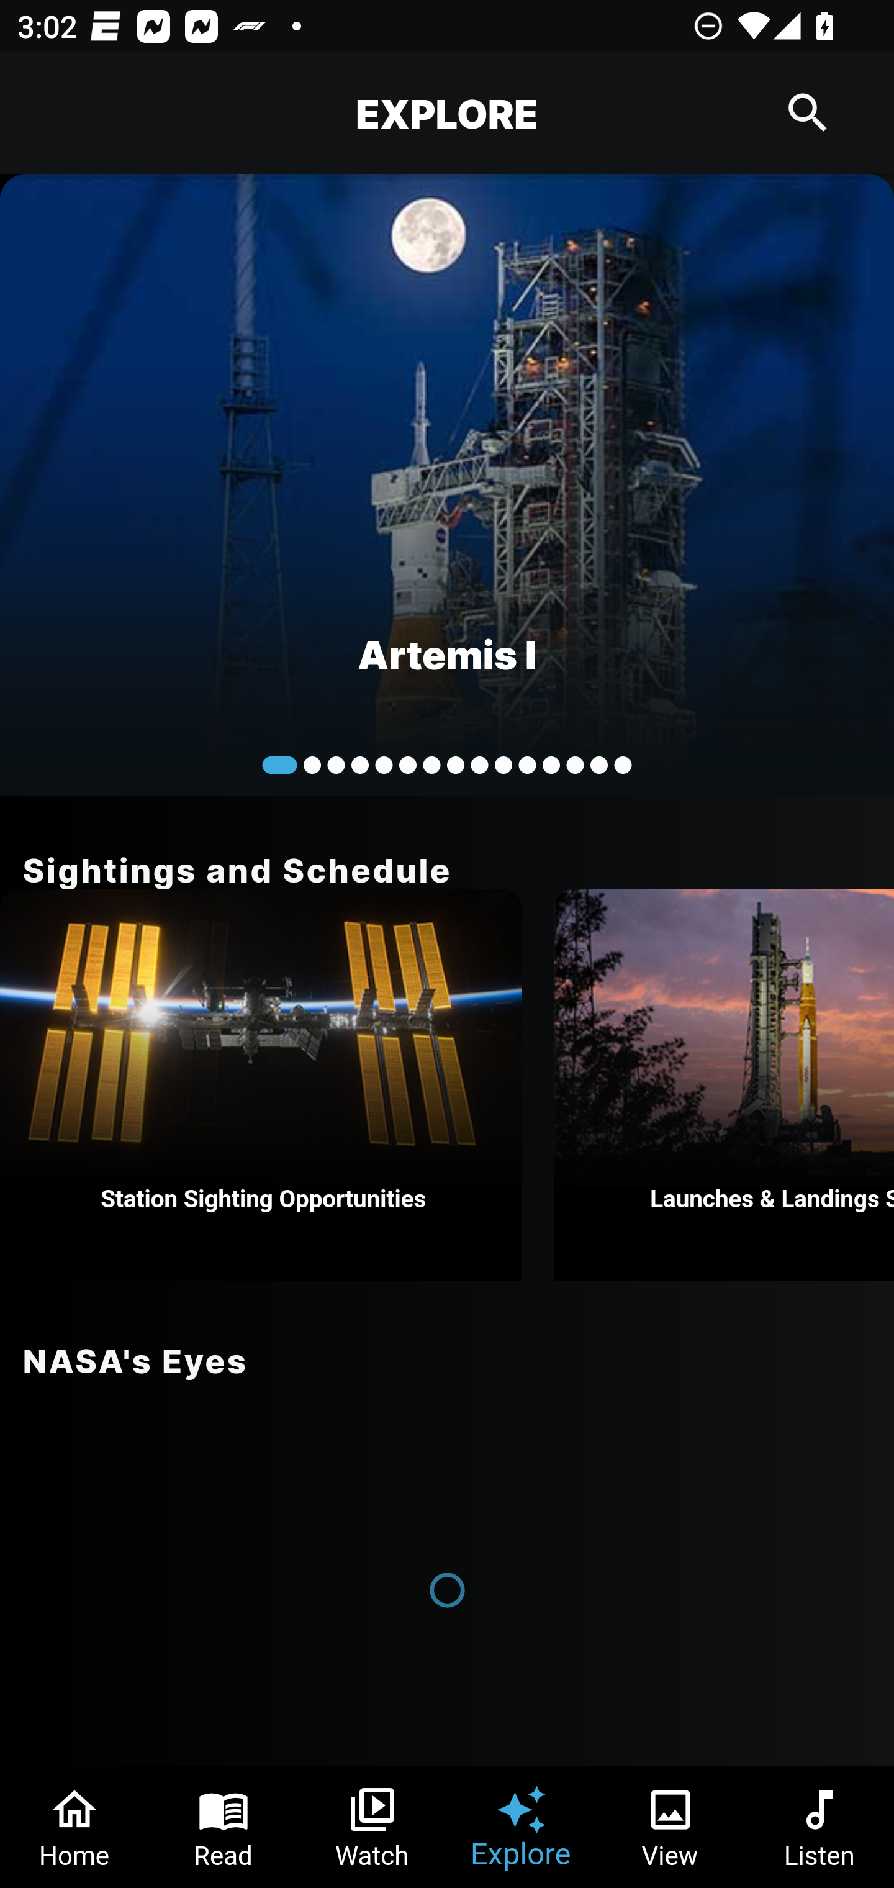 The height and width of the screenshot is (1888, 894). I want to click on Watch
Tab 3 of 6, so click(372, 1827).